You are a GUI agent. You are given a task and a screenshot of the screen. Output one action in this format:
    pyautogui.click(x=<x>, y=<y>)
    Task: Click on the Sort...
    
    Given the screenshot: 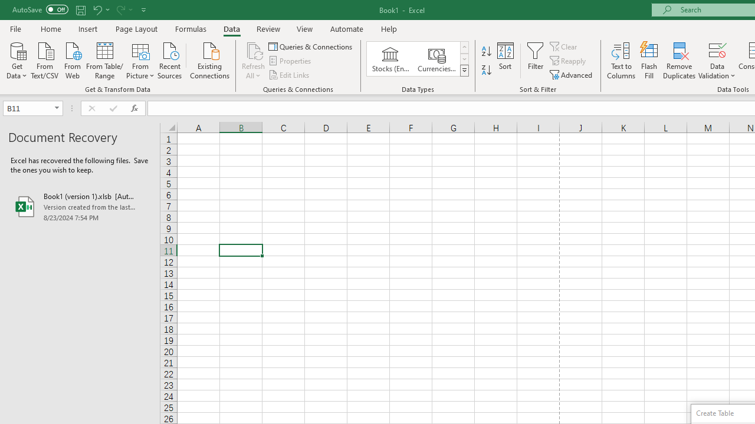 What is the action you would take?
    pyautogui.click(x=505, y=60)
    